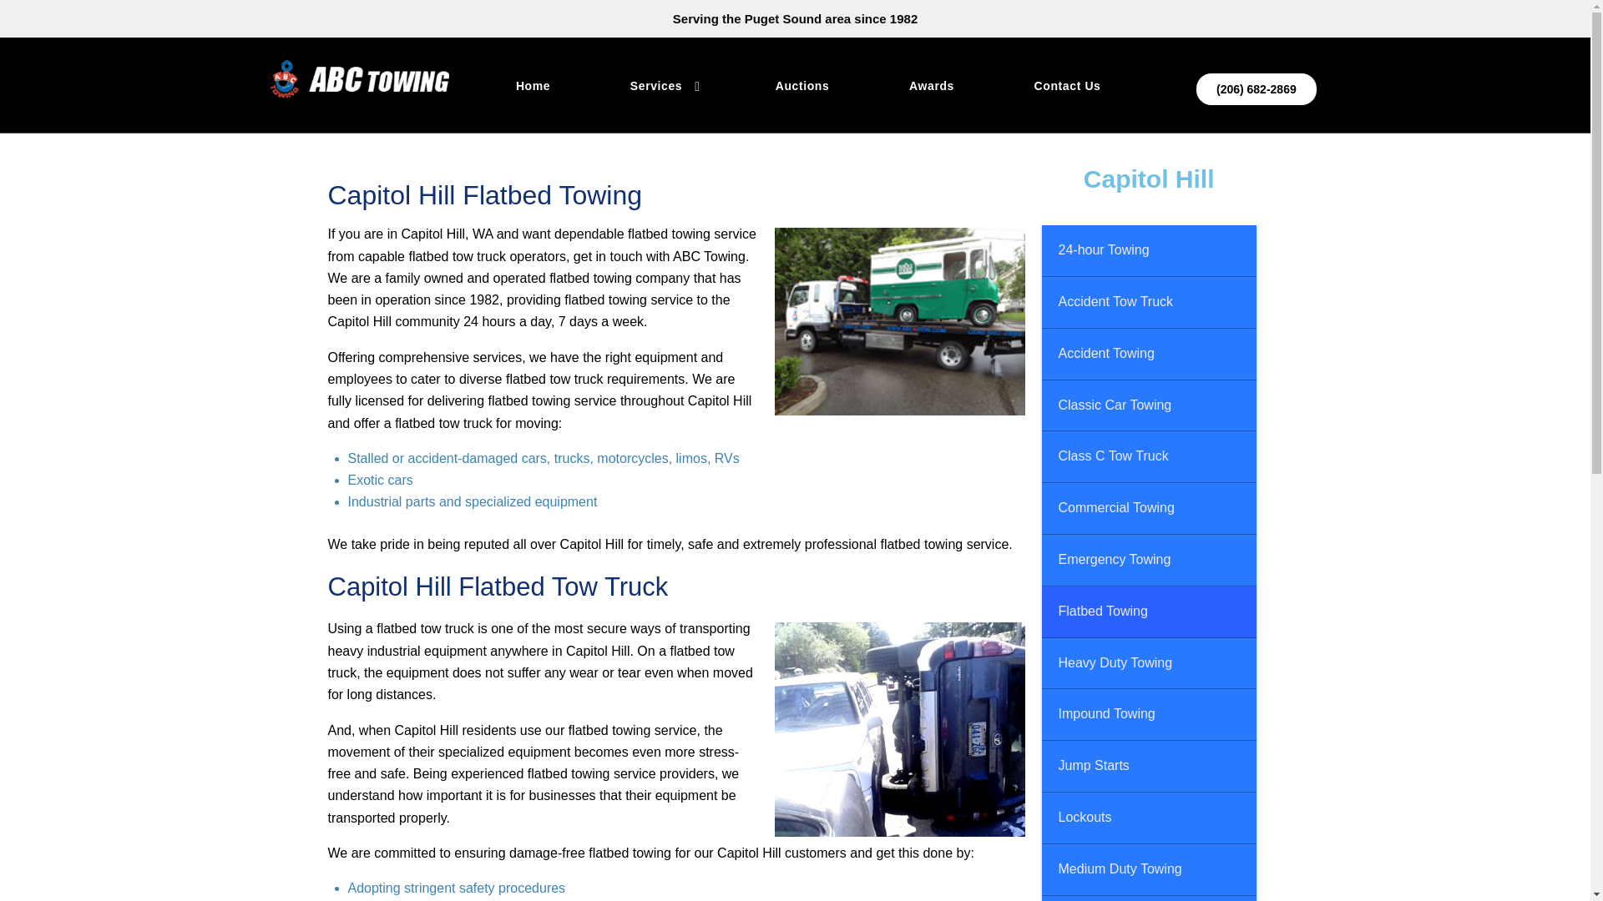 The image size is (1603, 901). Describe the element at coordinates (533, 83) in the screenshot. I see `Home` at that location.